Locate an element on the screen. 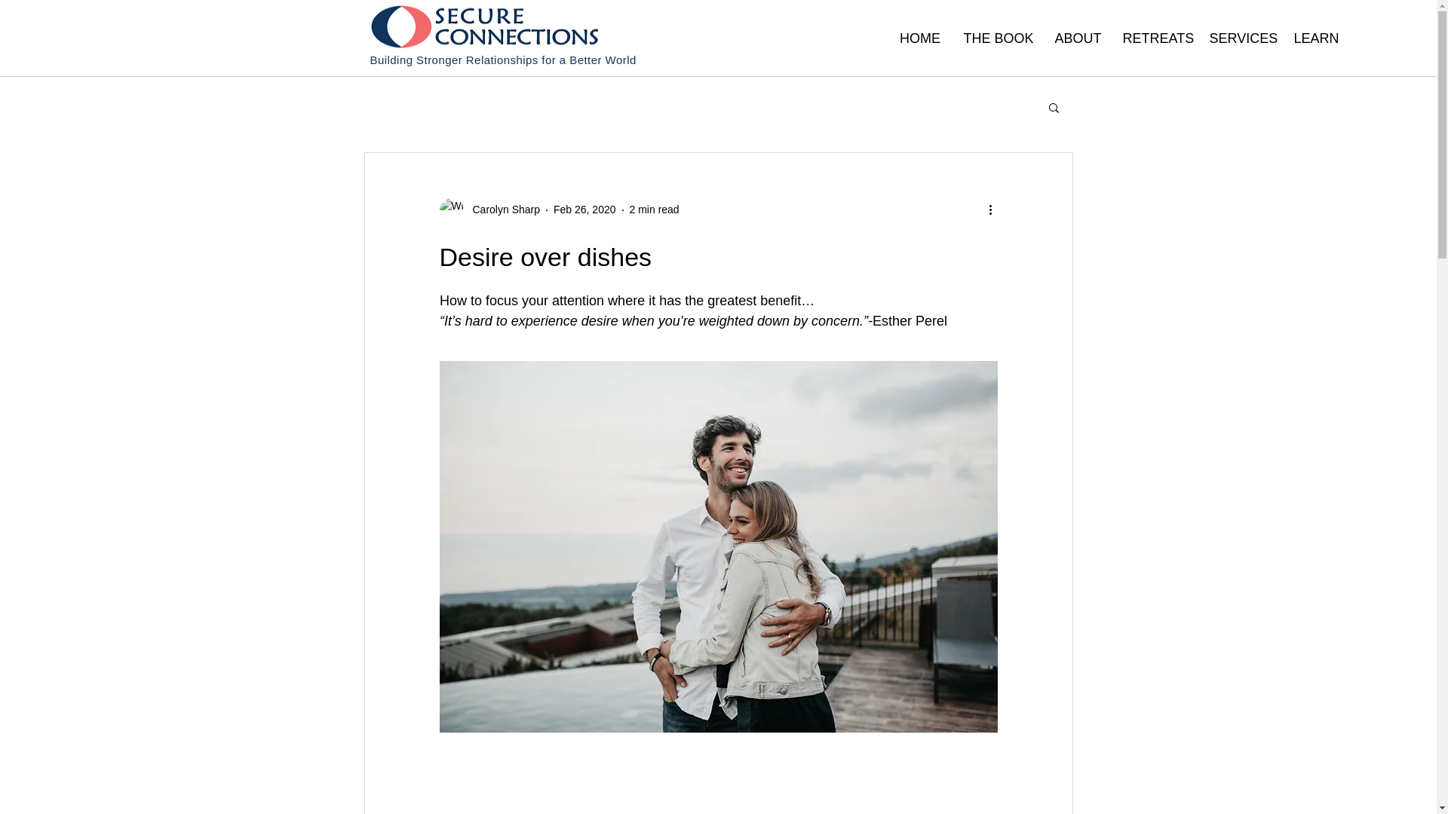 The width and height of the screenshot is (1448, 814). 2 min read is located at coordinates (655, 210).